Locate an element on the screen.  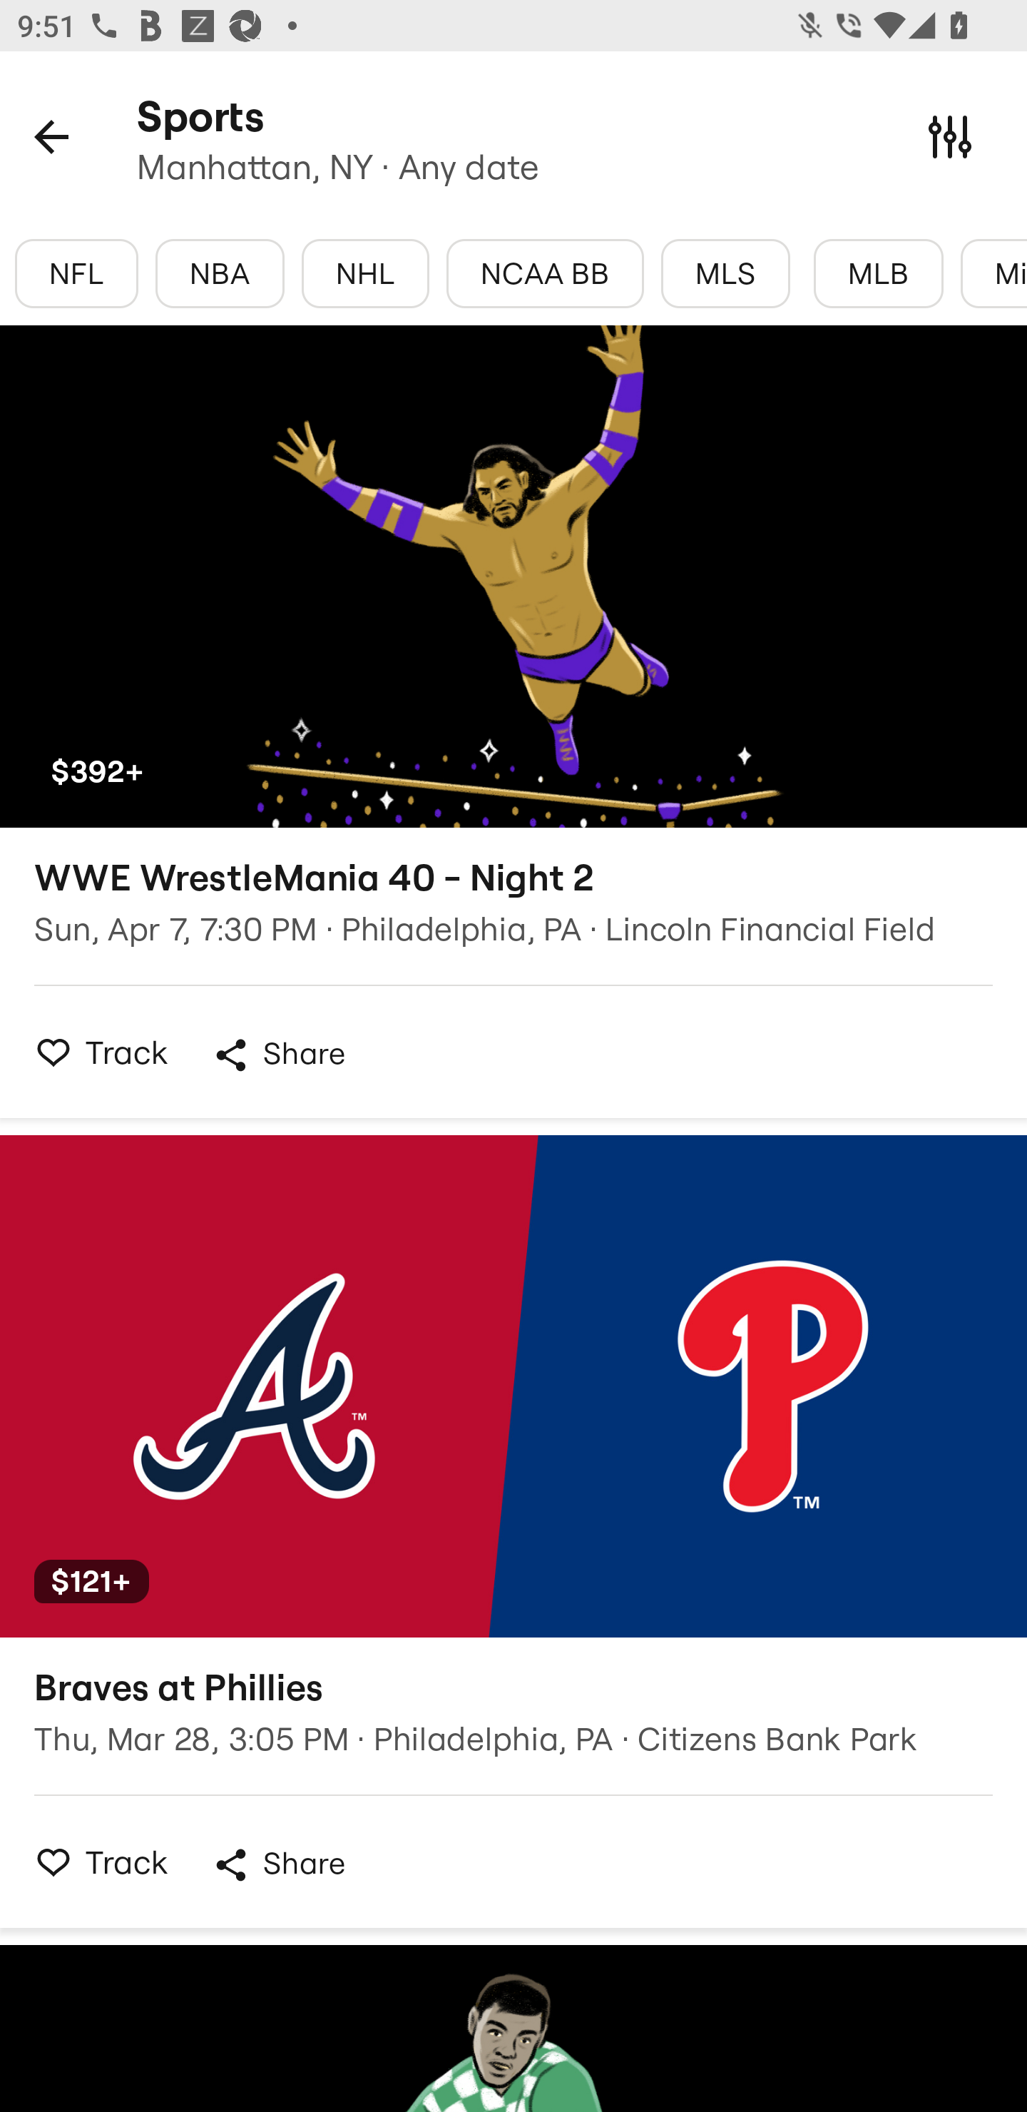
Share is located at coordinates (278, 1055).